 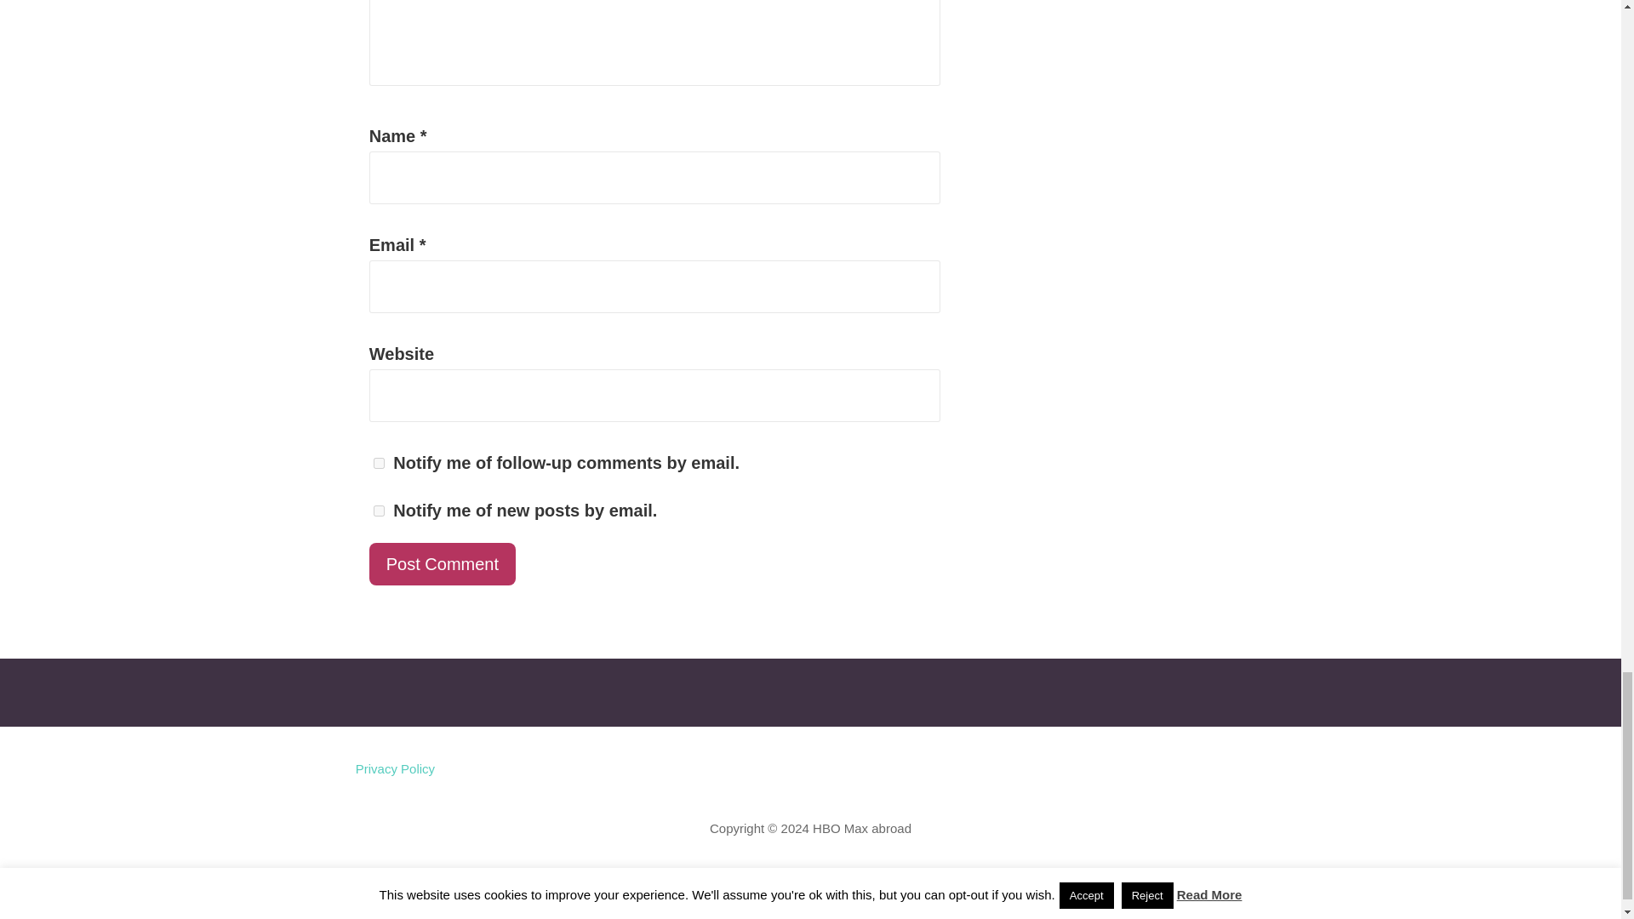 I want to click on subscribe, so click(x=379, y=463).